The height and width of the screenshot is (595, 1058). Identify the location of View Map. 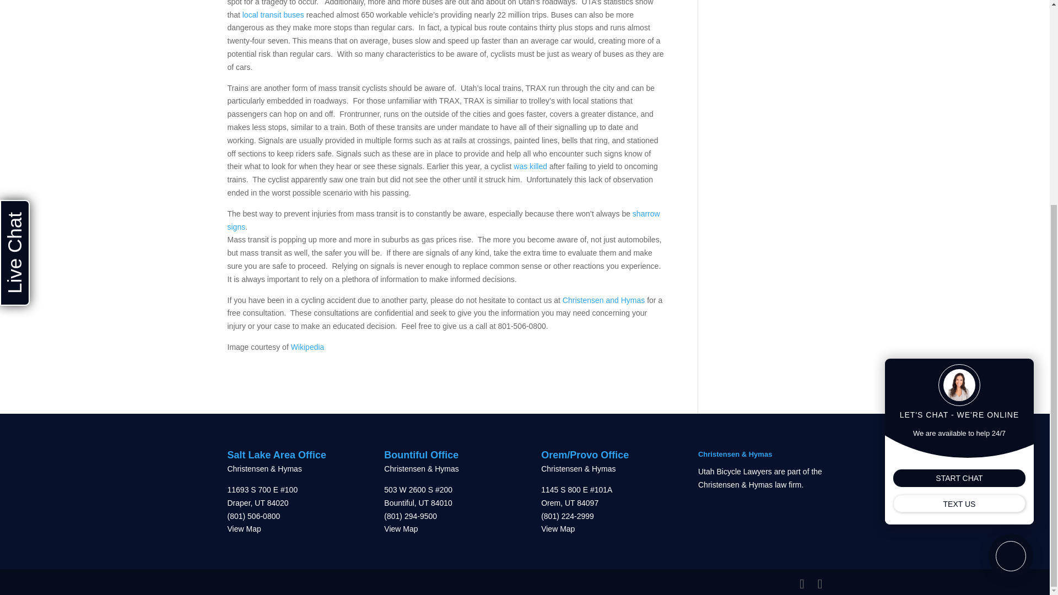
(558, 528).